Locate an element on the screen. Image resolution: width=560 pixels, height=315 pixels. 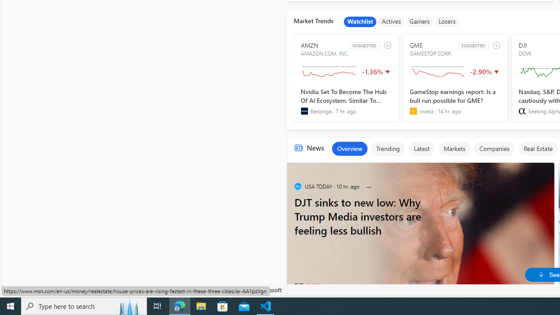
Gainers is located at coordinates (420, 22).